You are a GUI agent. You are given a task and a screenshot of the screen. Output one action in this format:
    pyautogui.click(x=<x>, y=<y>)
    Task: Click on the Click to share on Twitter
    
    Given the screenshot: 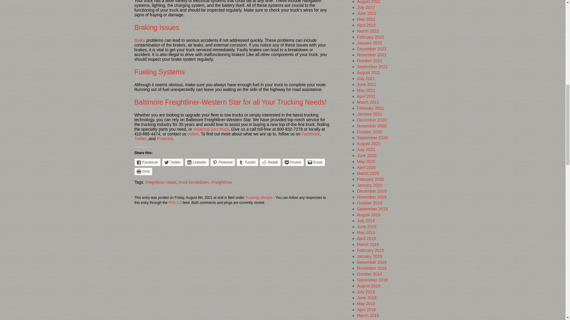 What is the action you would take?
    pyautogui.click(x=172, y=162)
    